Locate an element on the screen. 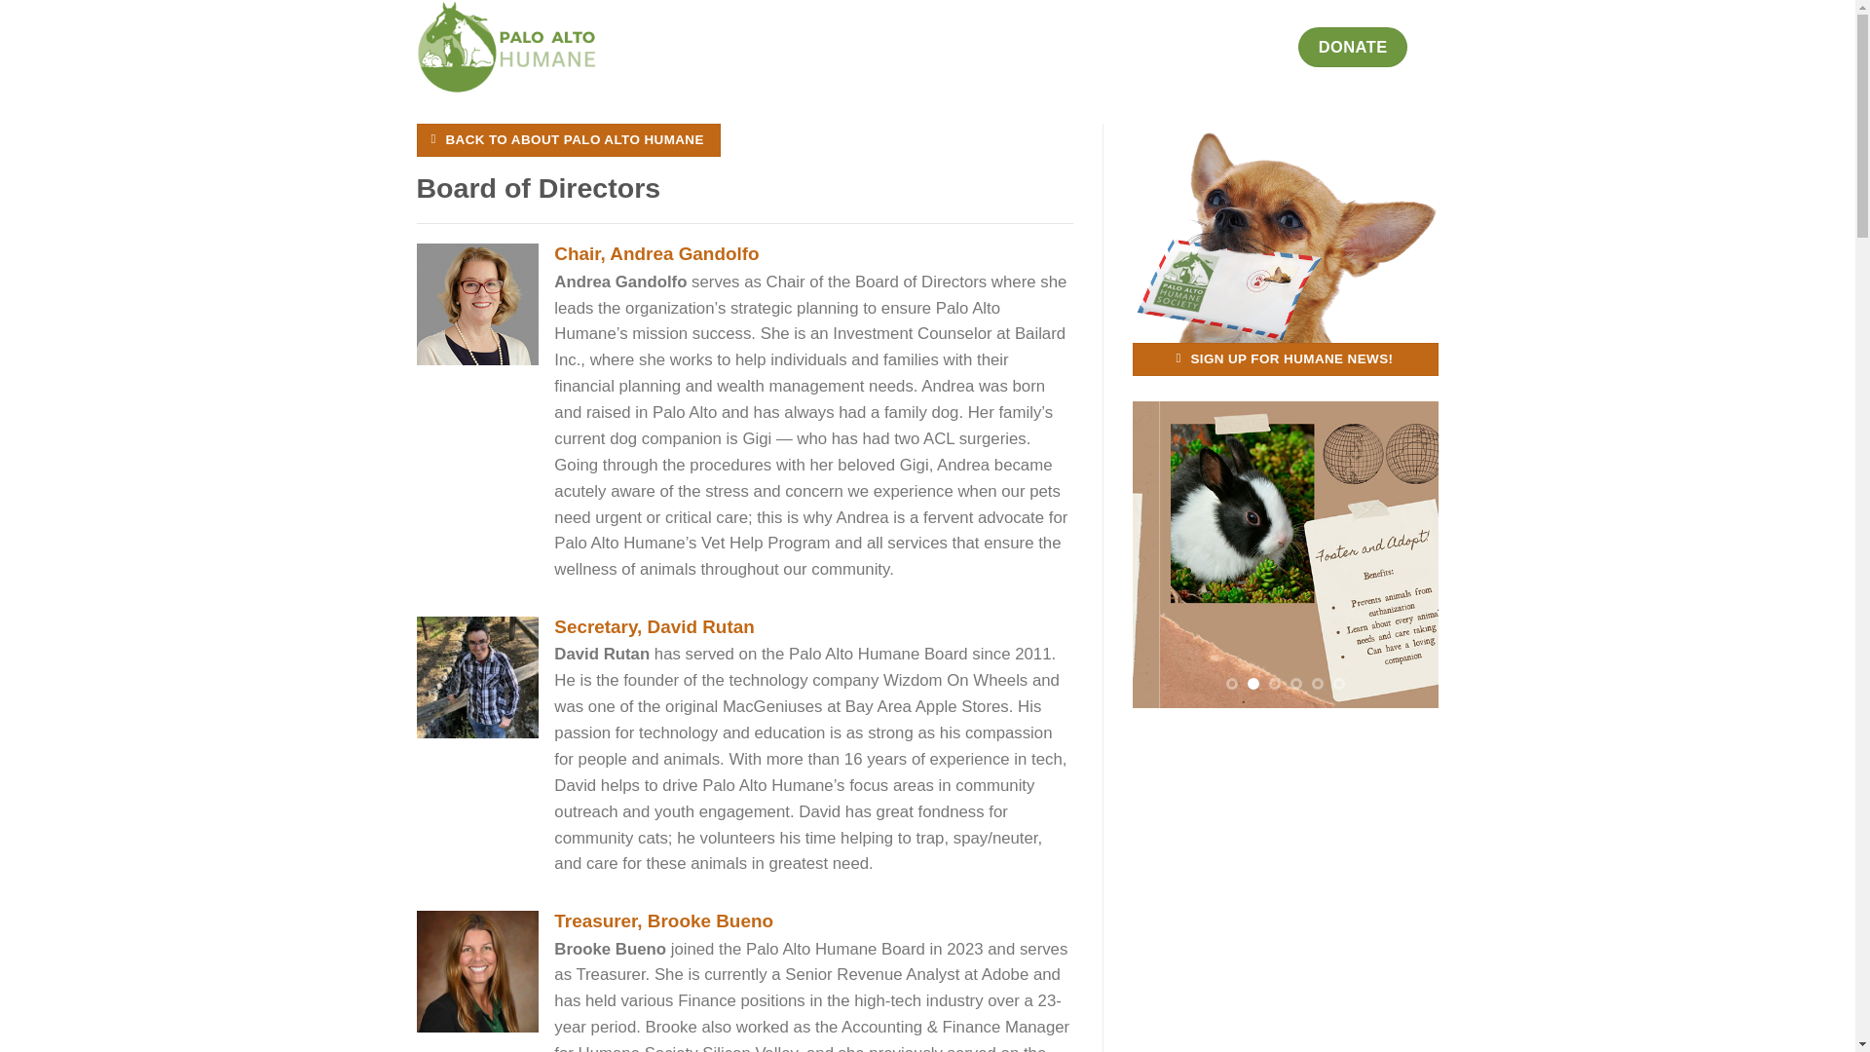 This screenshot has width=1870, height=1052. RESOURCES is located at coordinates (1023, 47).